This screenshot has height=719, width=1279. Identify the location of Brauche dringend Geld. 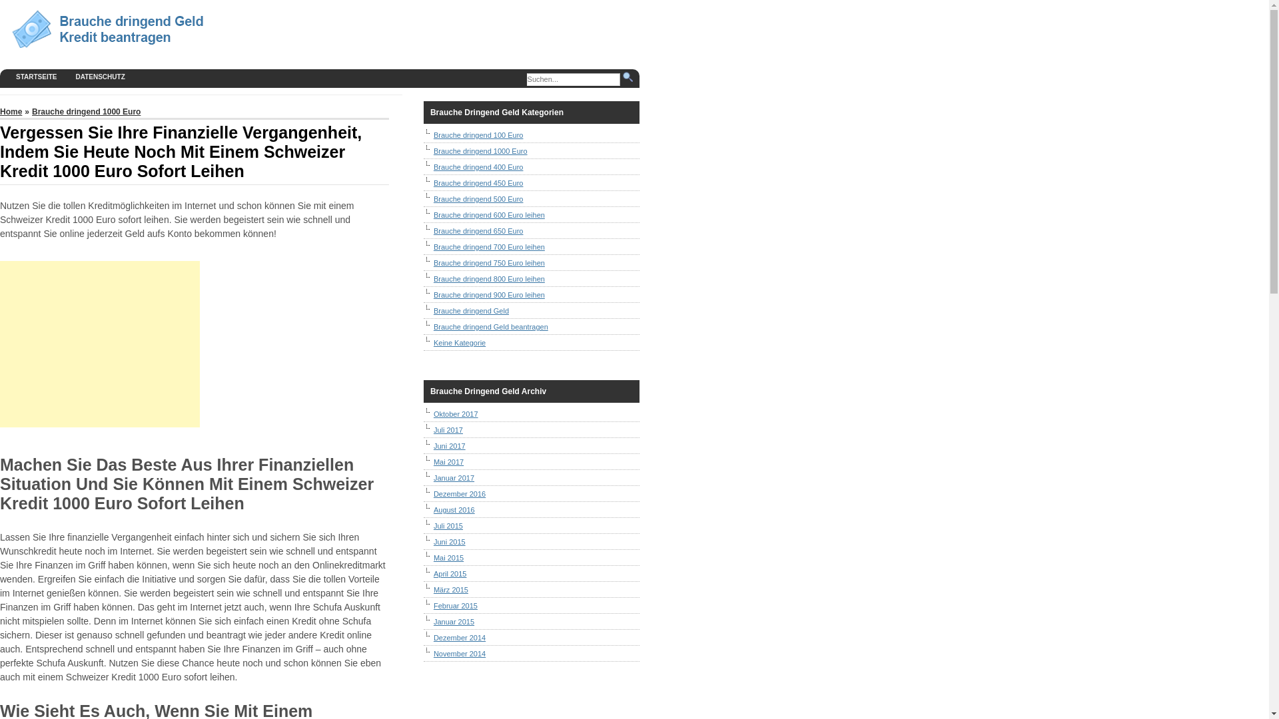
(472, 311).